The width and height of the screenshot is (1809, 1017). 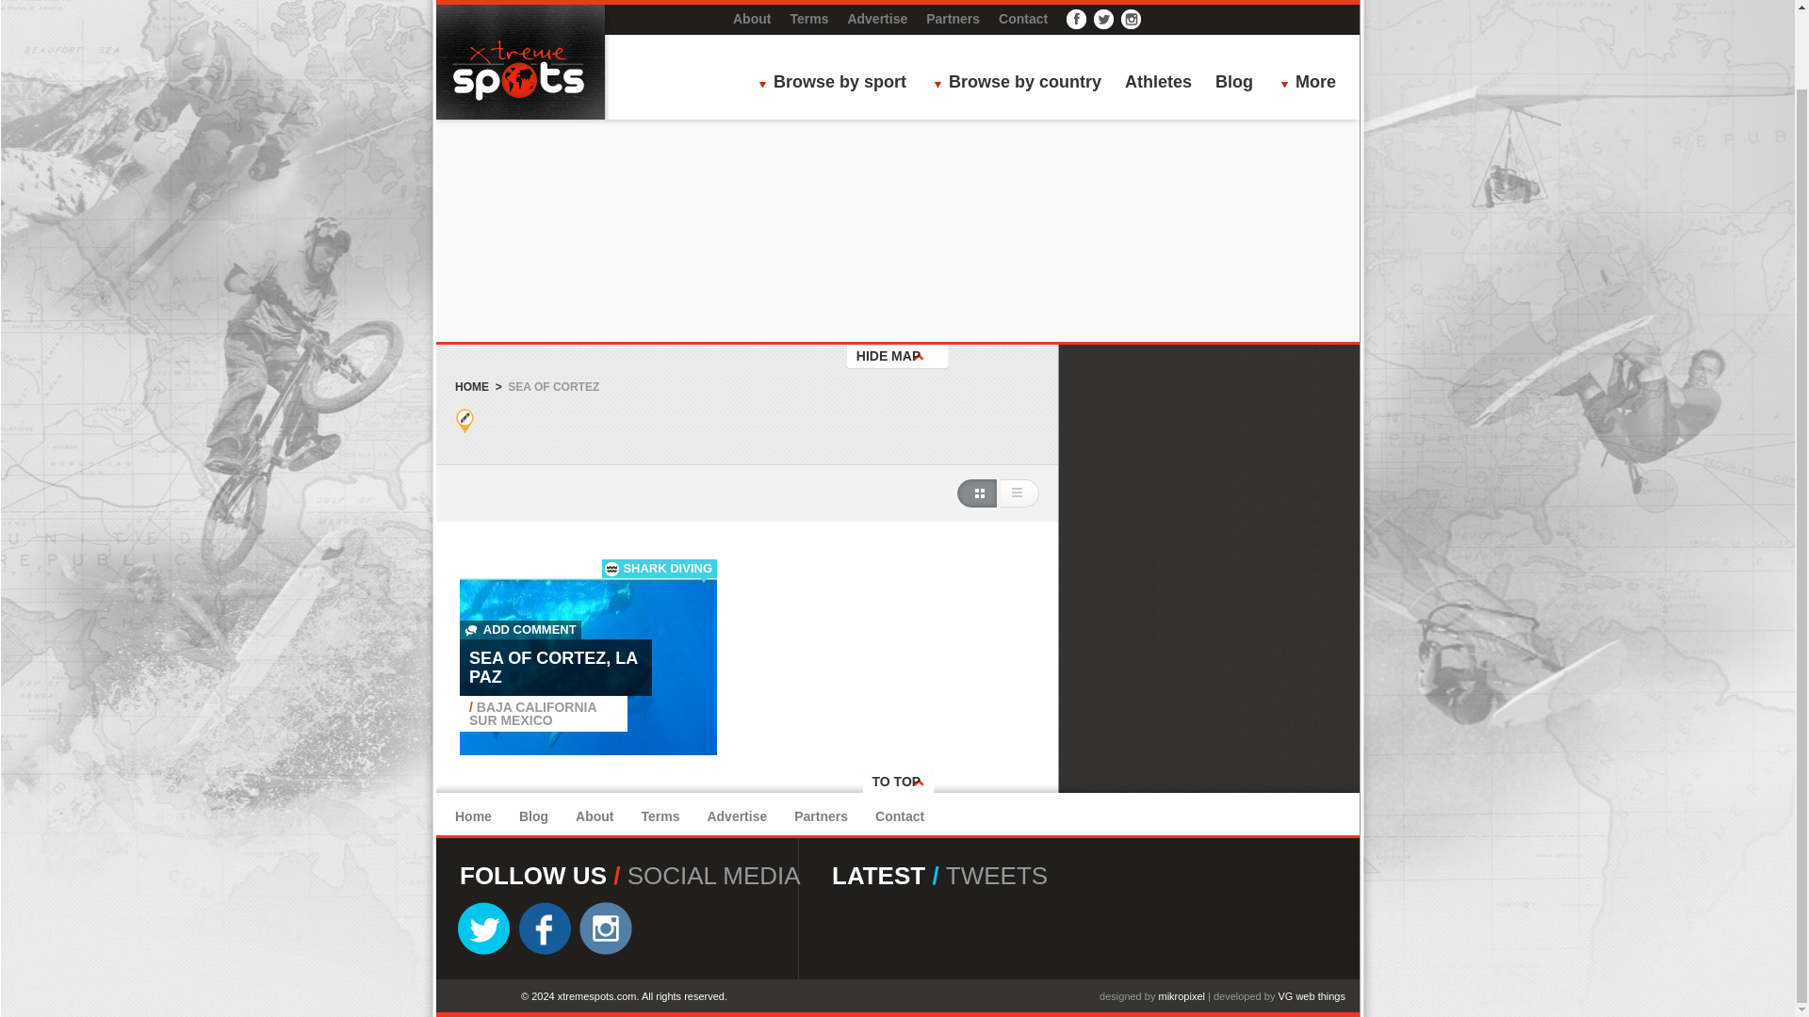 I want to click on About, so click(x=594, y=815).